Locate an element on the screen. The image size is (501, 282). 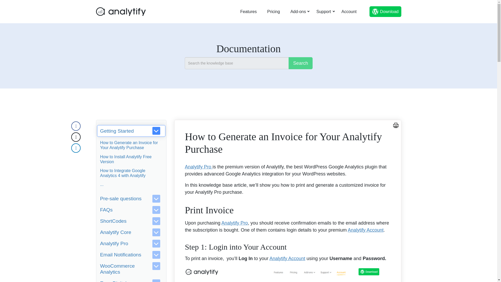
Your Account is located at coordinates (349, 11).